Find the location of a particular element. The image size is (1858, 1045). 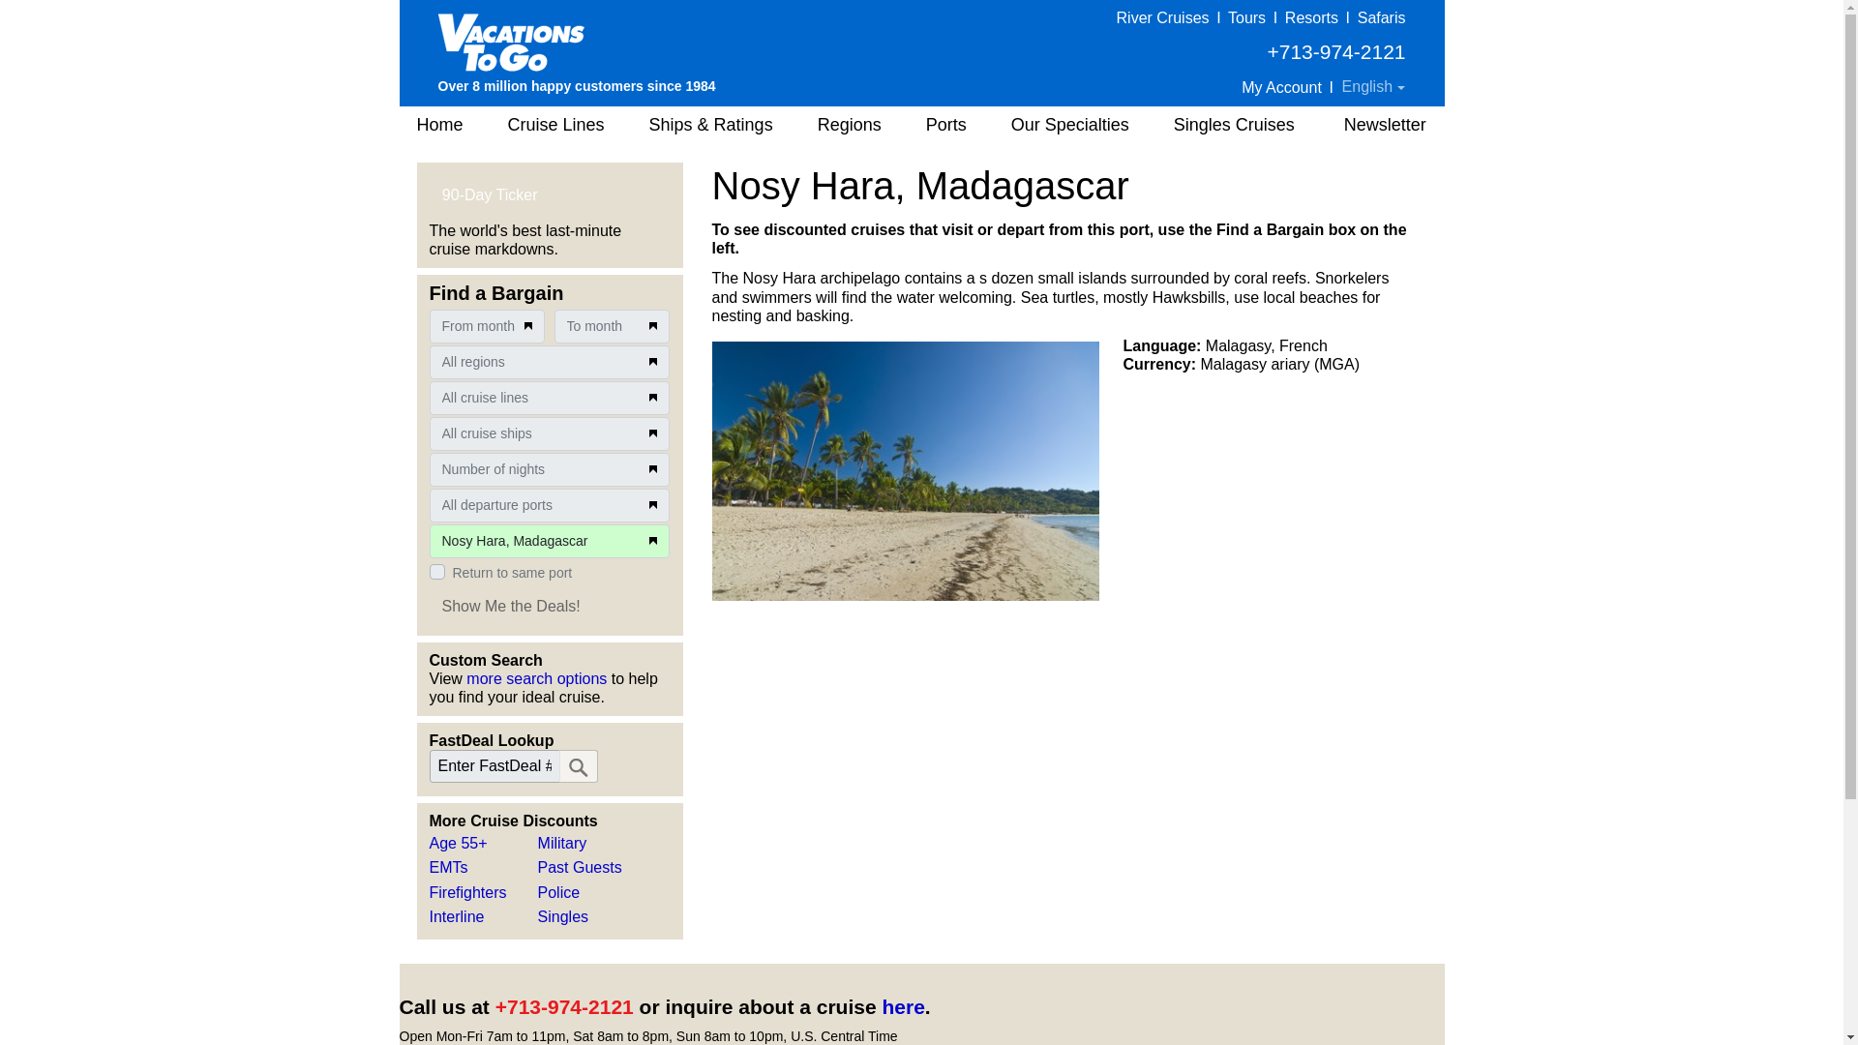

English is located at coordinates (1374, 87).